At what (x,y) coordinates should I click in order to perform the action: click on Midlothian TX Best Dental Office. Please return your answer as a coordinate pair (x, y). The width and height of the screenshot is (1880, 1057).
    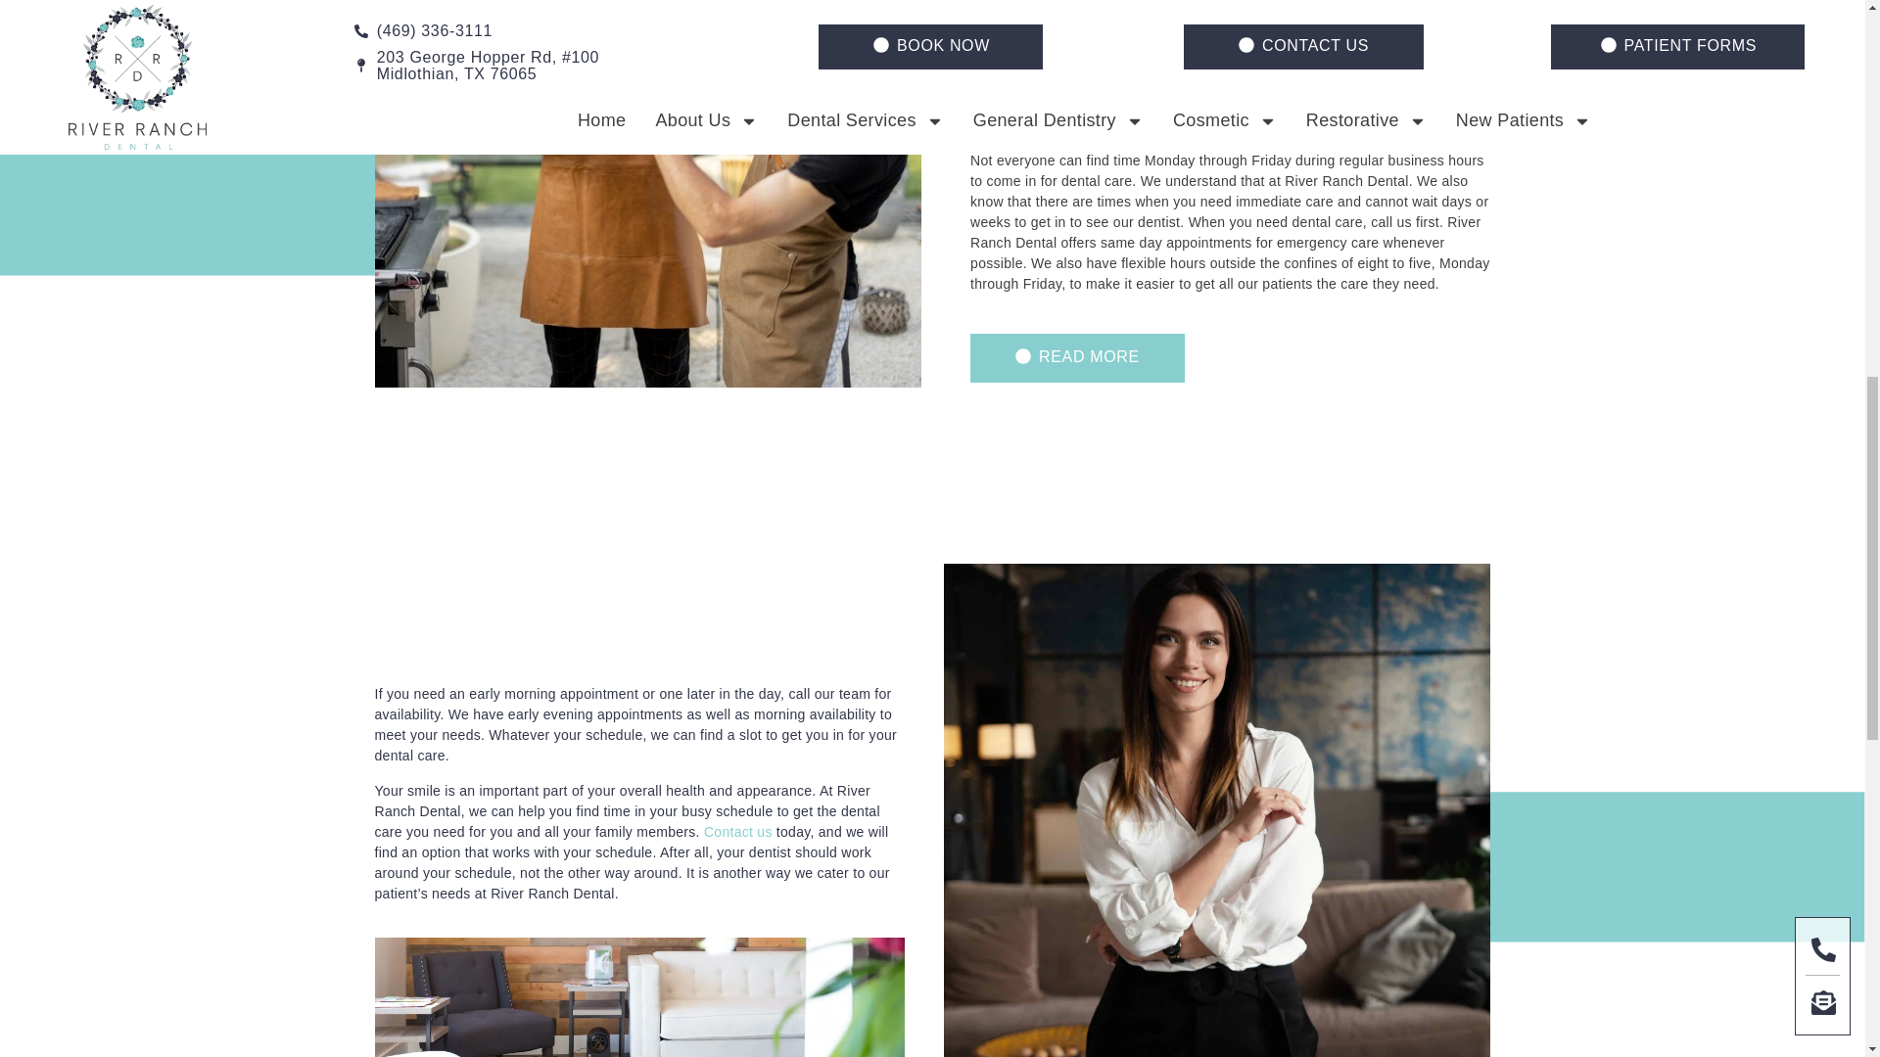
    Looking at the image, I should click on (1050, 43).